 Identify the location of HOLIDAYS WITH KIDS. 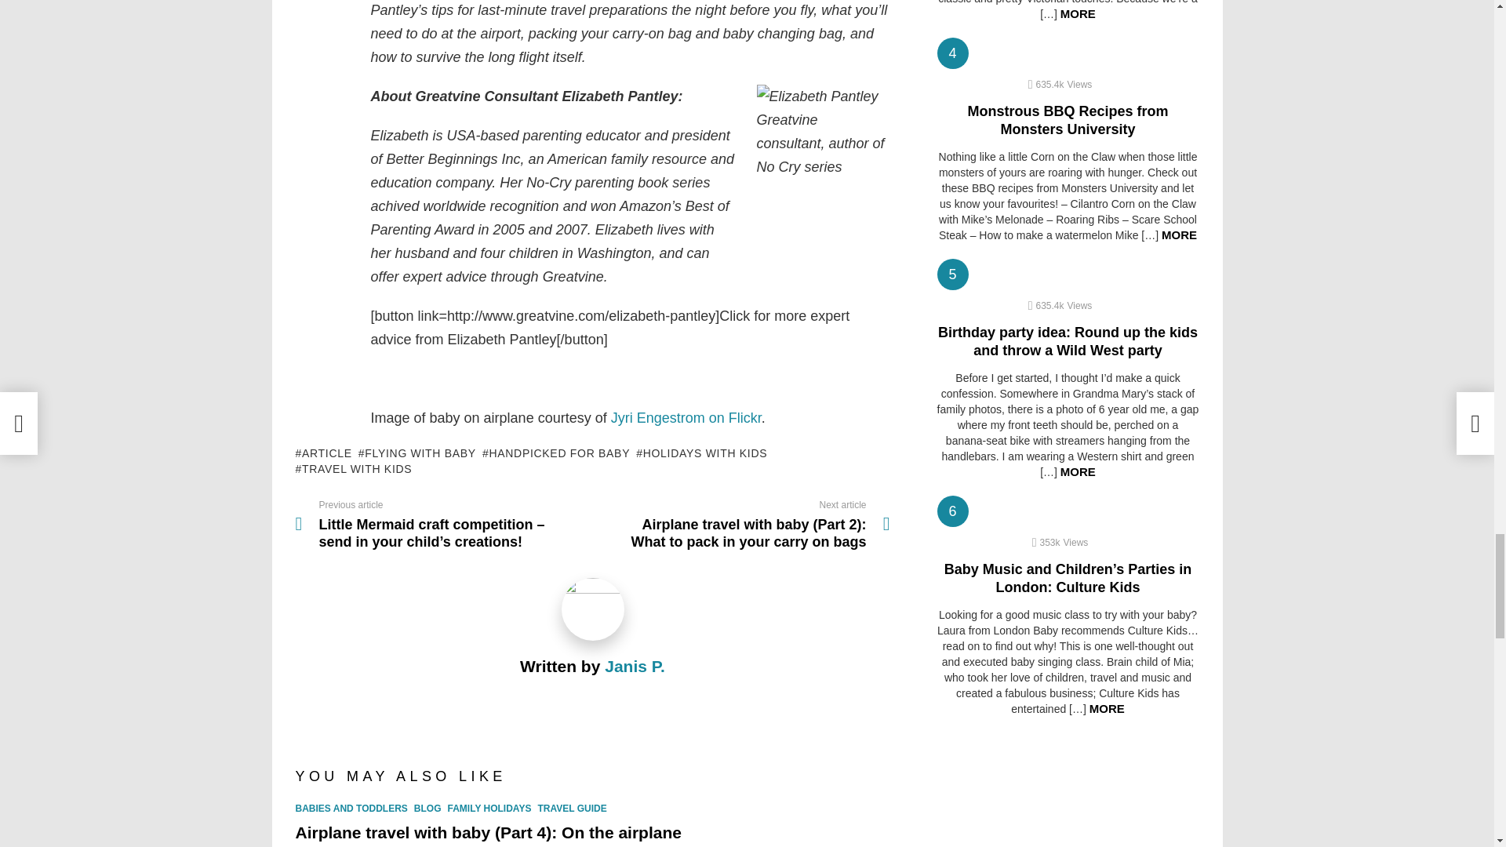
(701, 453).